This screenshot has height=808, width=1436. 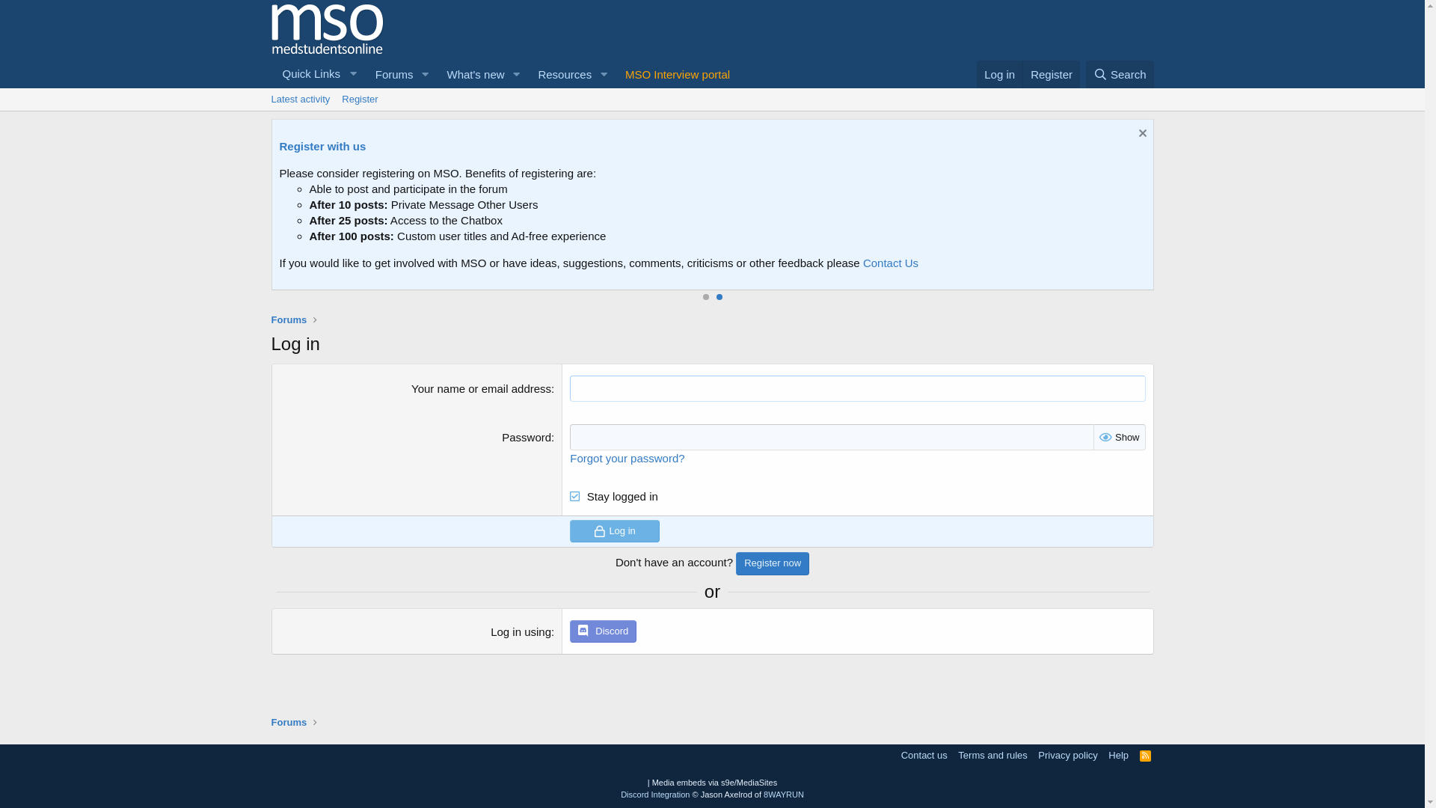 What do you see at coordinates (289, 320) in the screenshot?
I see `Forums` at bounding box center [289, 320].